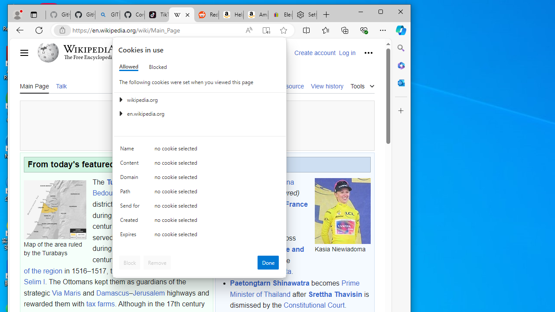 The width and height of the screenshot is (555, 312). Describe the element at coordinates (157, 263) in the screenshot. I see `Remove` at that location.